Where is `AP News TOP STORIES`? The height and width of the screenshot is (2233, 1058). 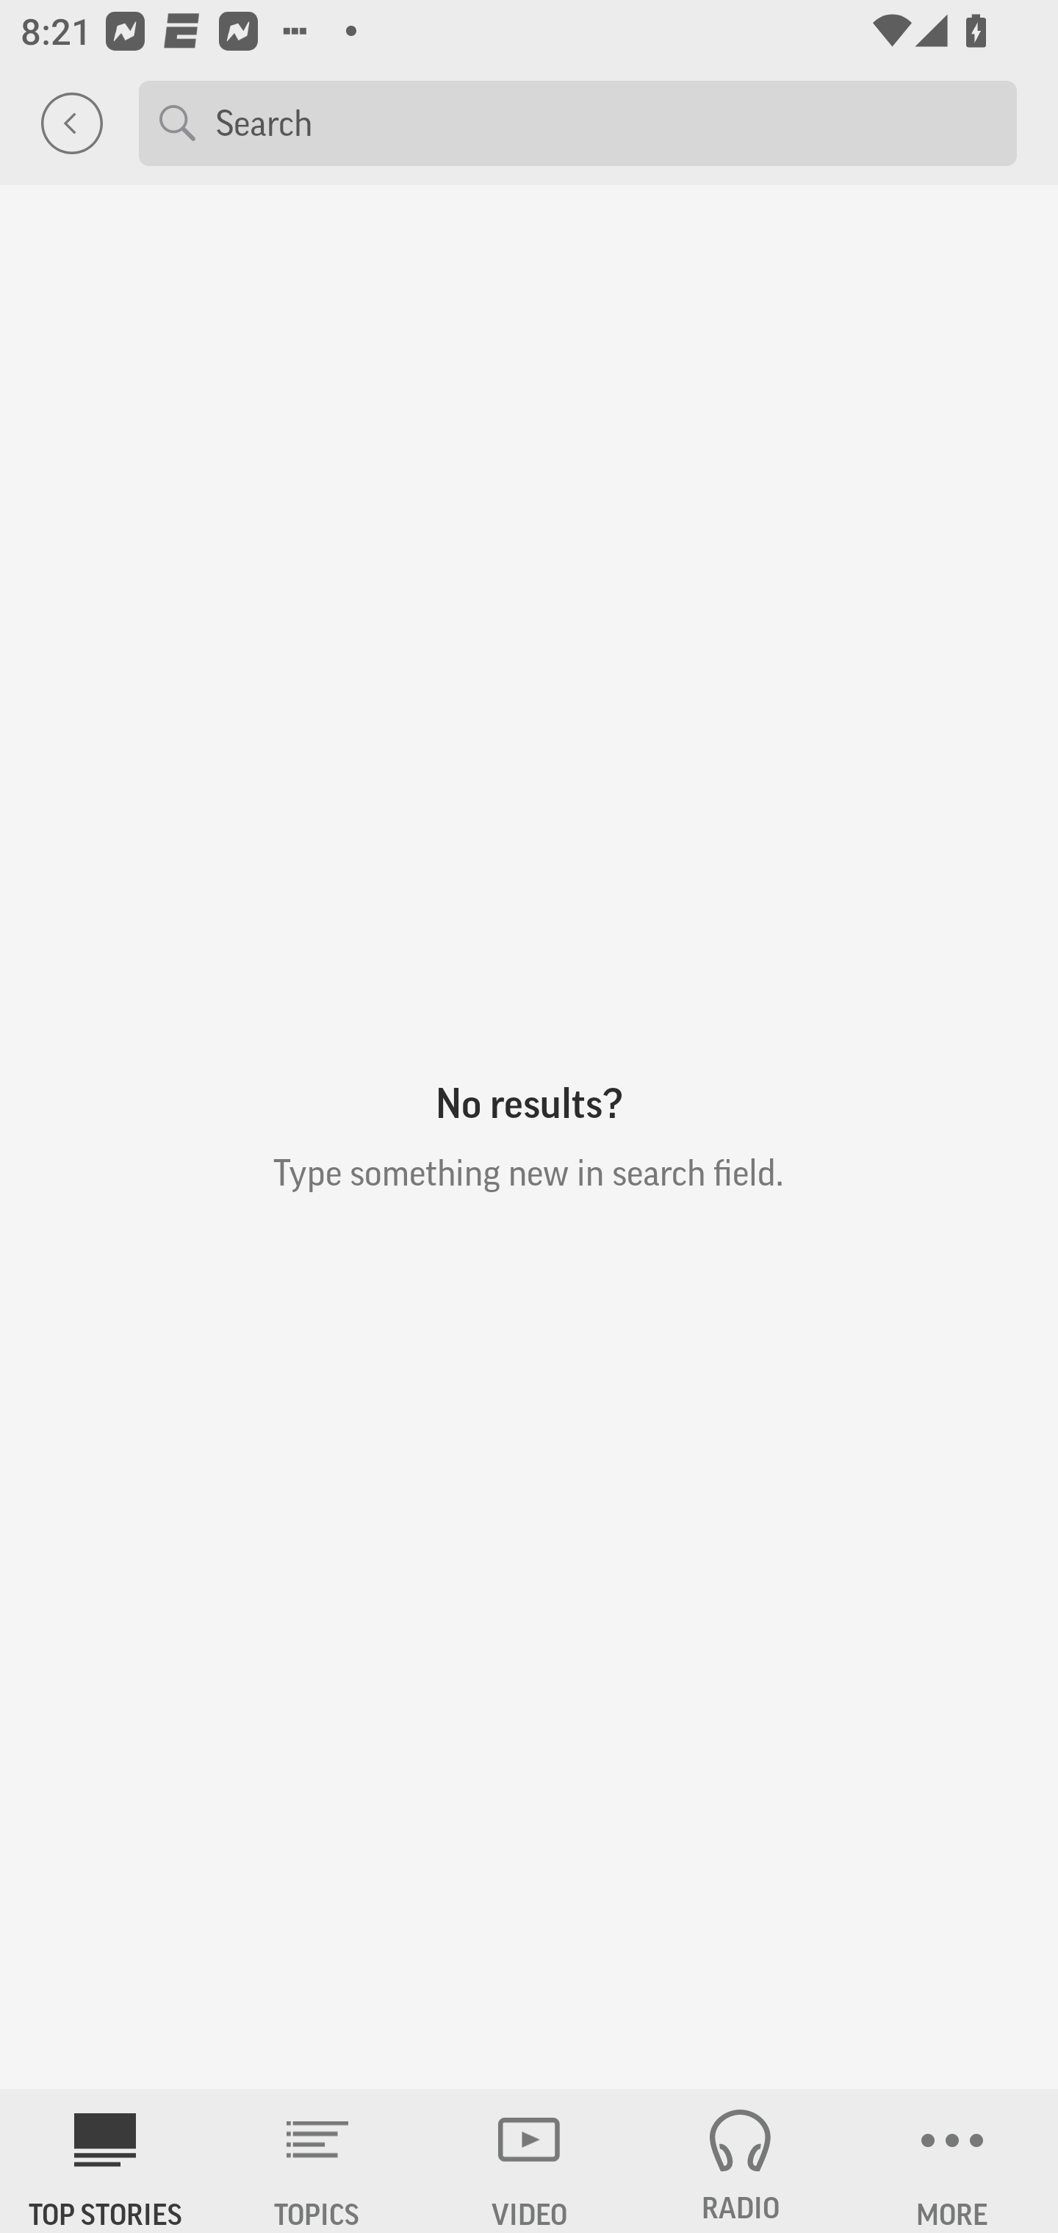 AP News TOP STORIES is located at coordinates (106, 2161).